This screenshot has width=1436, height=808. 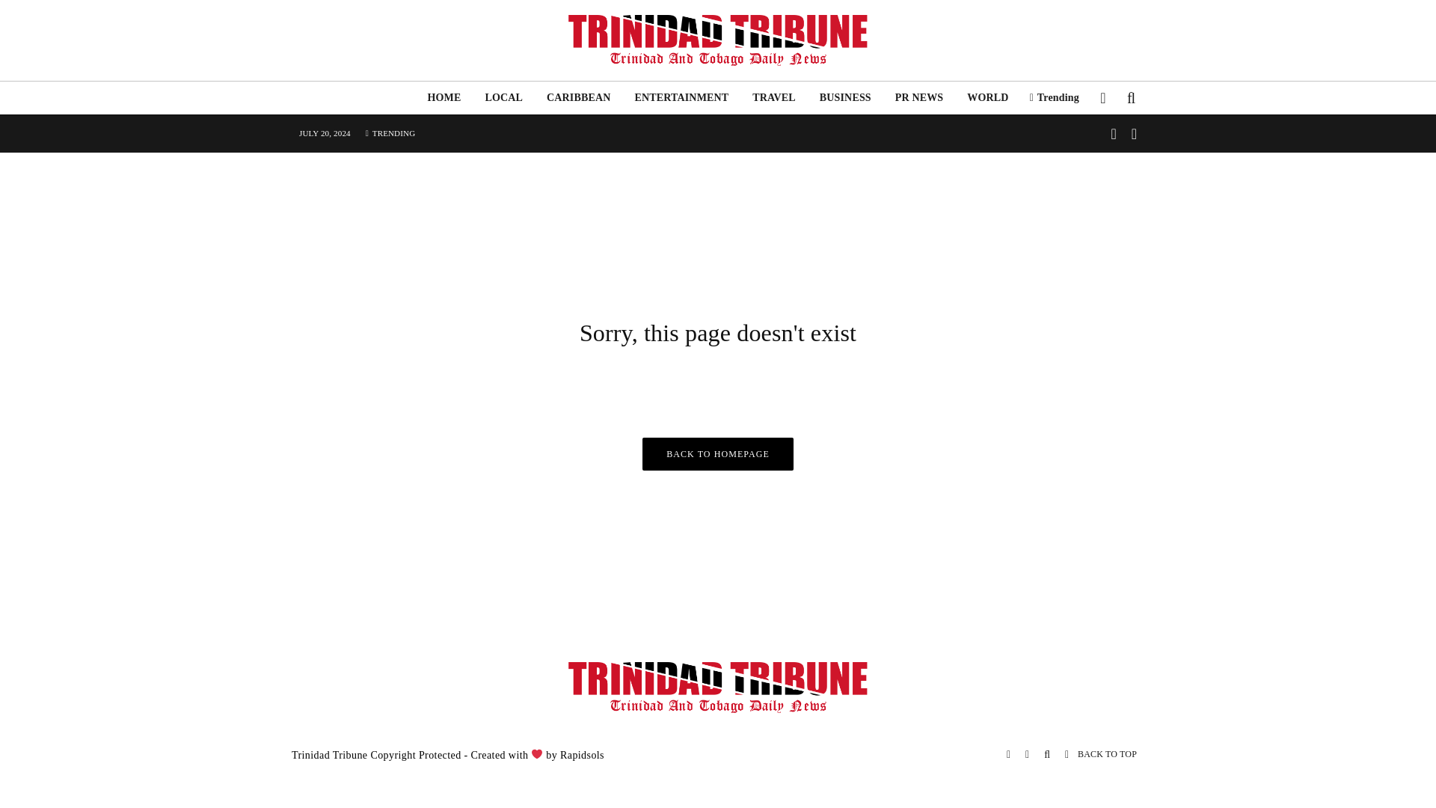 What do you see at coordinates (577, 97) in the screenshot?
I see `CARIBBEAN` at bounding box center [577, 97].